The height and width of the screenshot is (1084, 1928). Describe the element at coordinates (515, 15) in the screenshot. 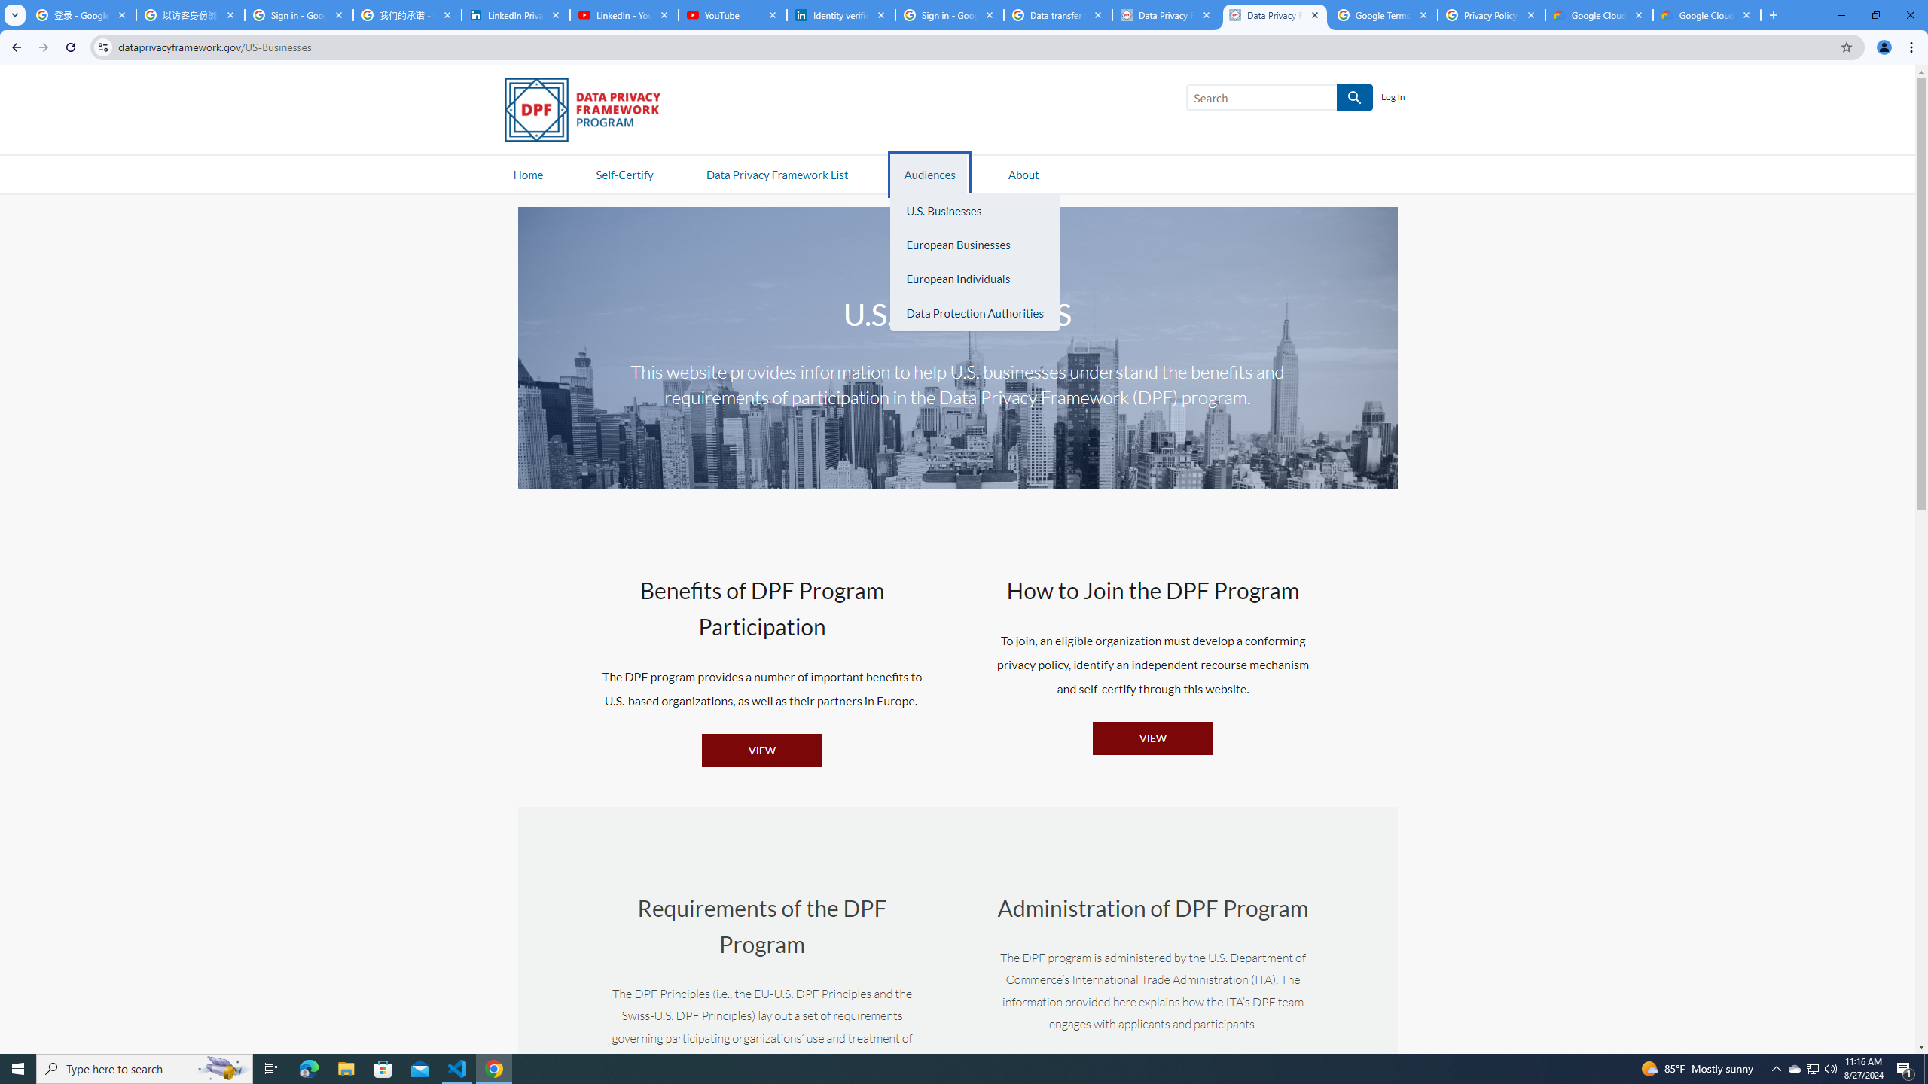

I see `LinkedIn Privacy Policy` at that location.